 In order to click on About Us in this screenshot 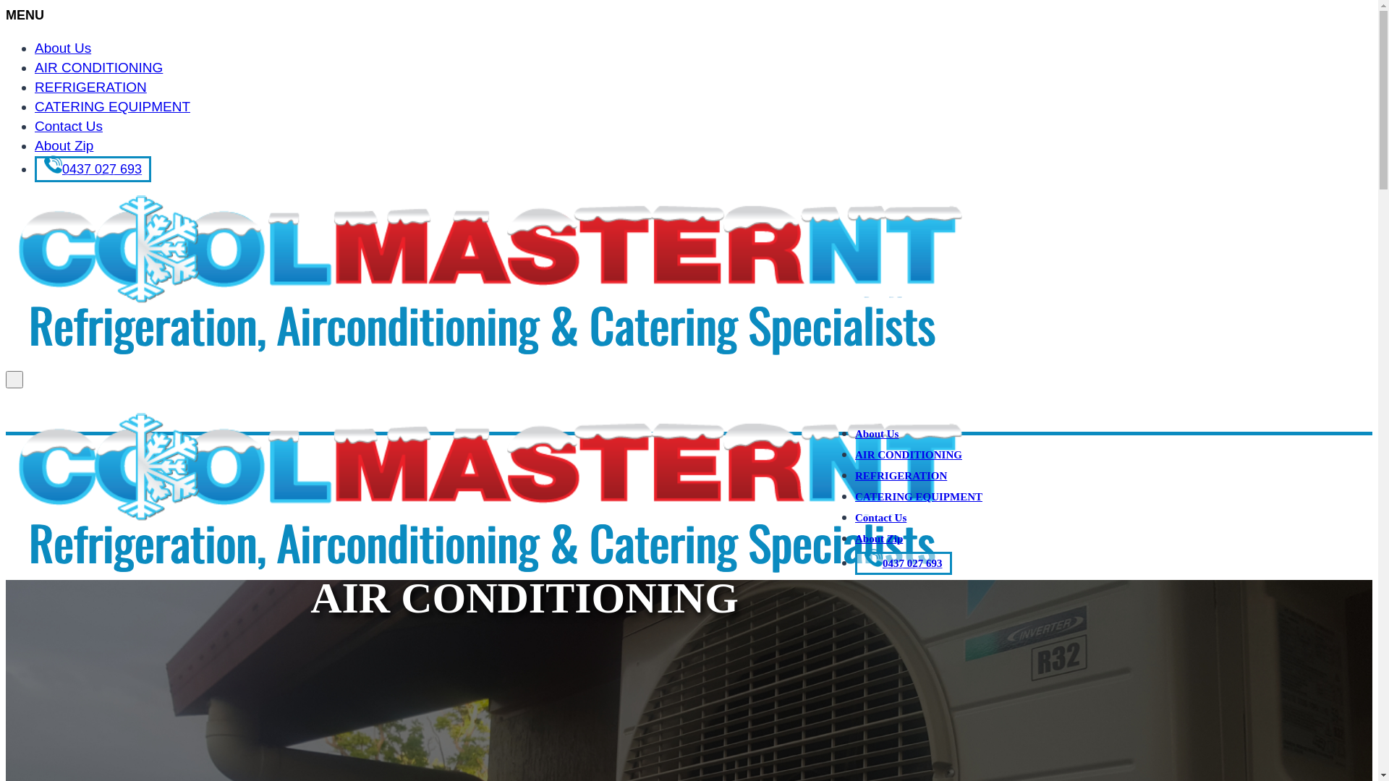, I will do `click(877, 434)`.